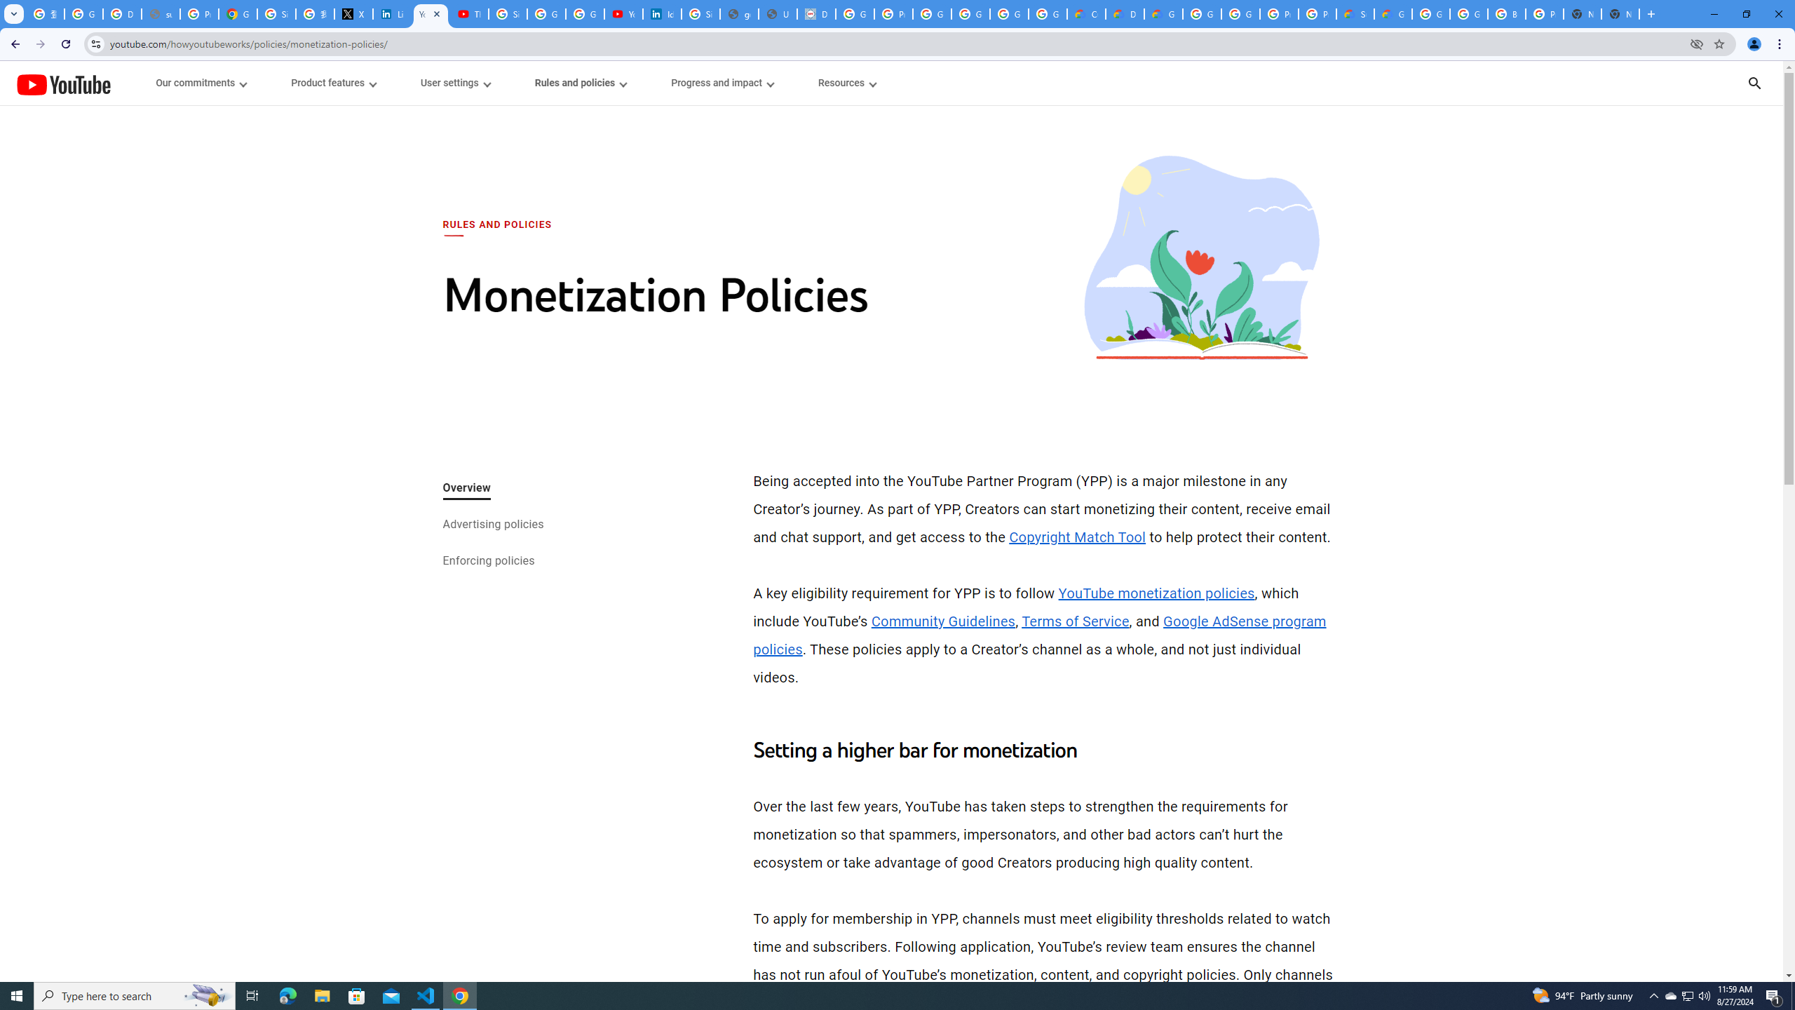 This screenshot has width=1795, height=1010. Describe the element at coordinates (63, 84) in the screenshot. I see `YouTube` at that location.